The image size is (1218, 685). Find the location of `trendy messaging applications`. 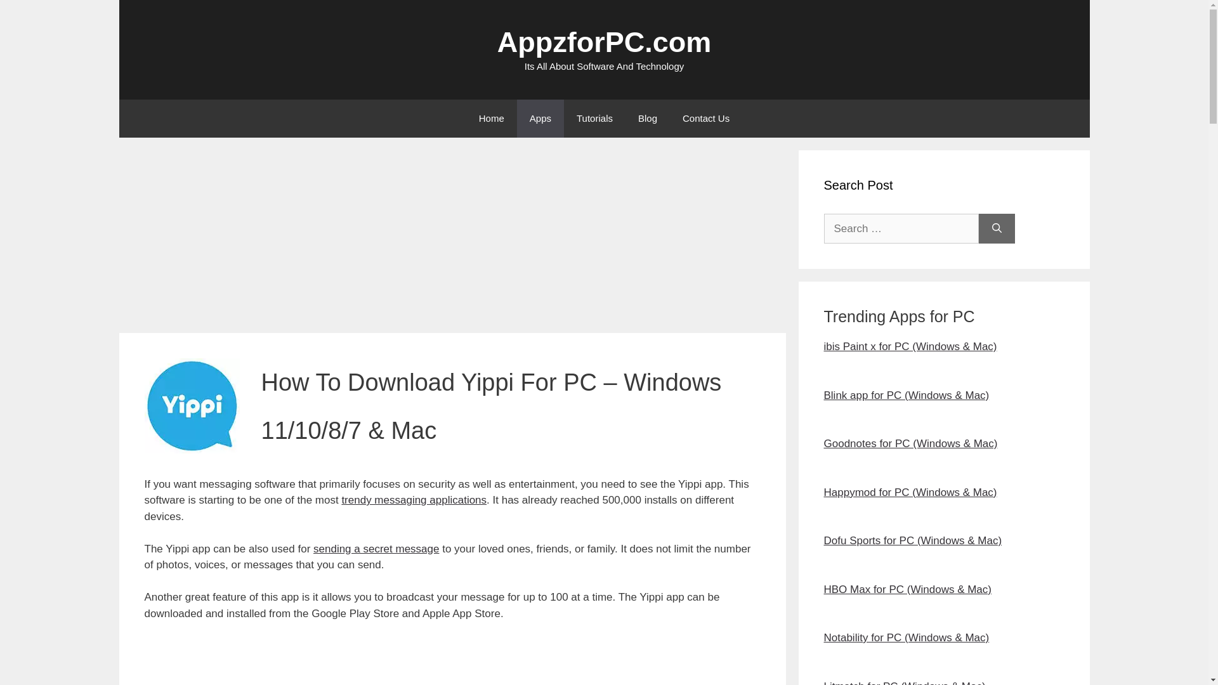

trendy messaging applications is located at coordinates (414, 500).